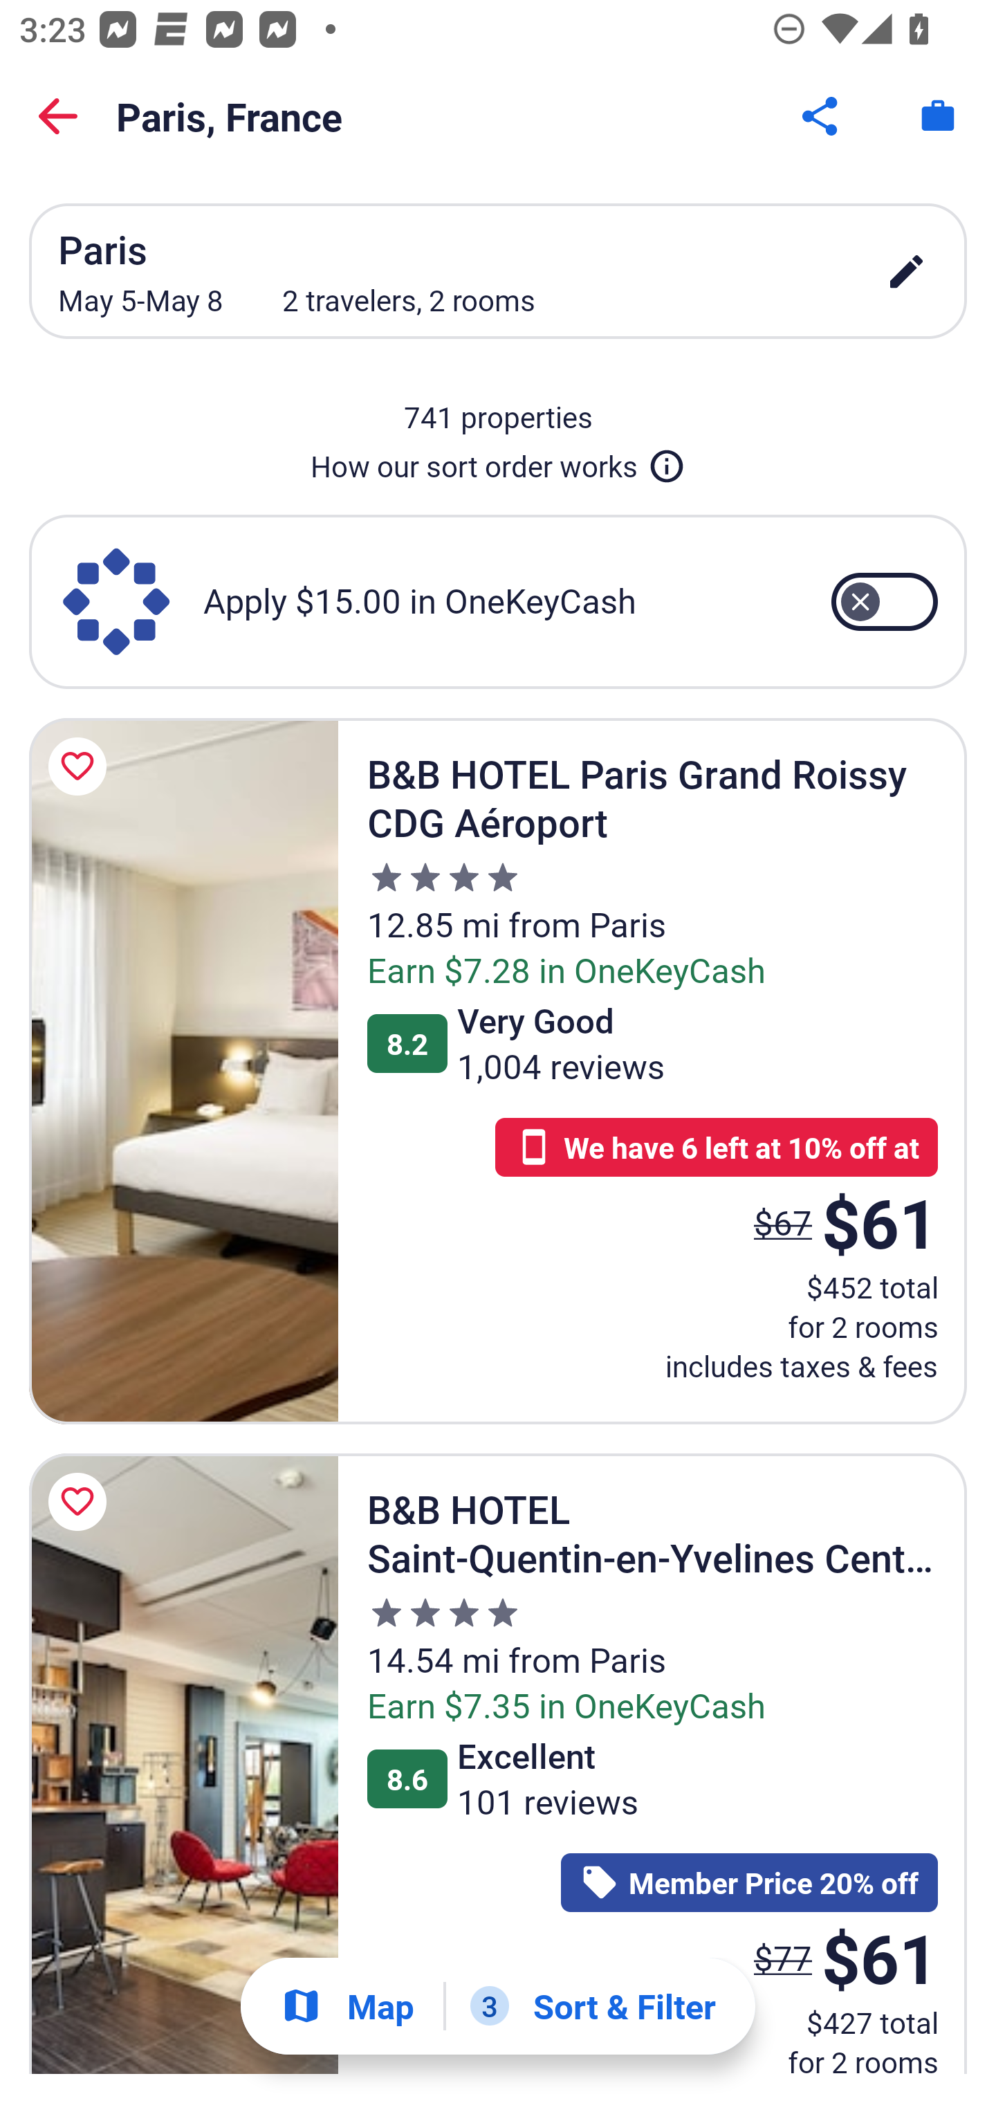 This screenshot has height=2103, width=996. I want to click on How our sort order works, so click(498, 461).